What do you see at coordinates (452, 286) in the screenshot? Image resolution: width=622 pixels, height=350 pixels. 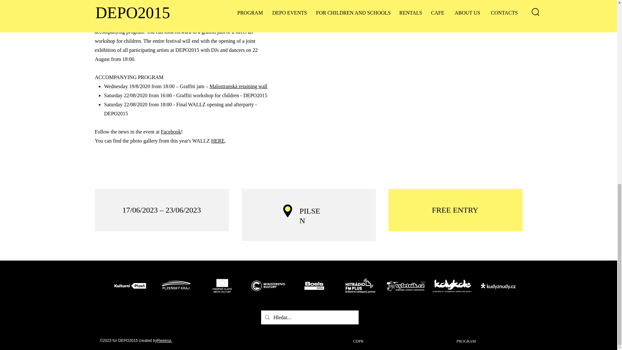 I see `DEPO2015` at bounding box center [452, 286].